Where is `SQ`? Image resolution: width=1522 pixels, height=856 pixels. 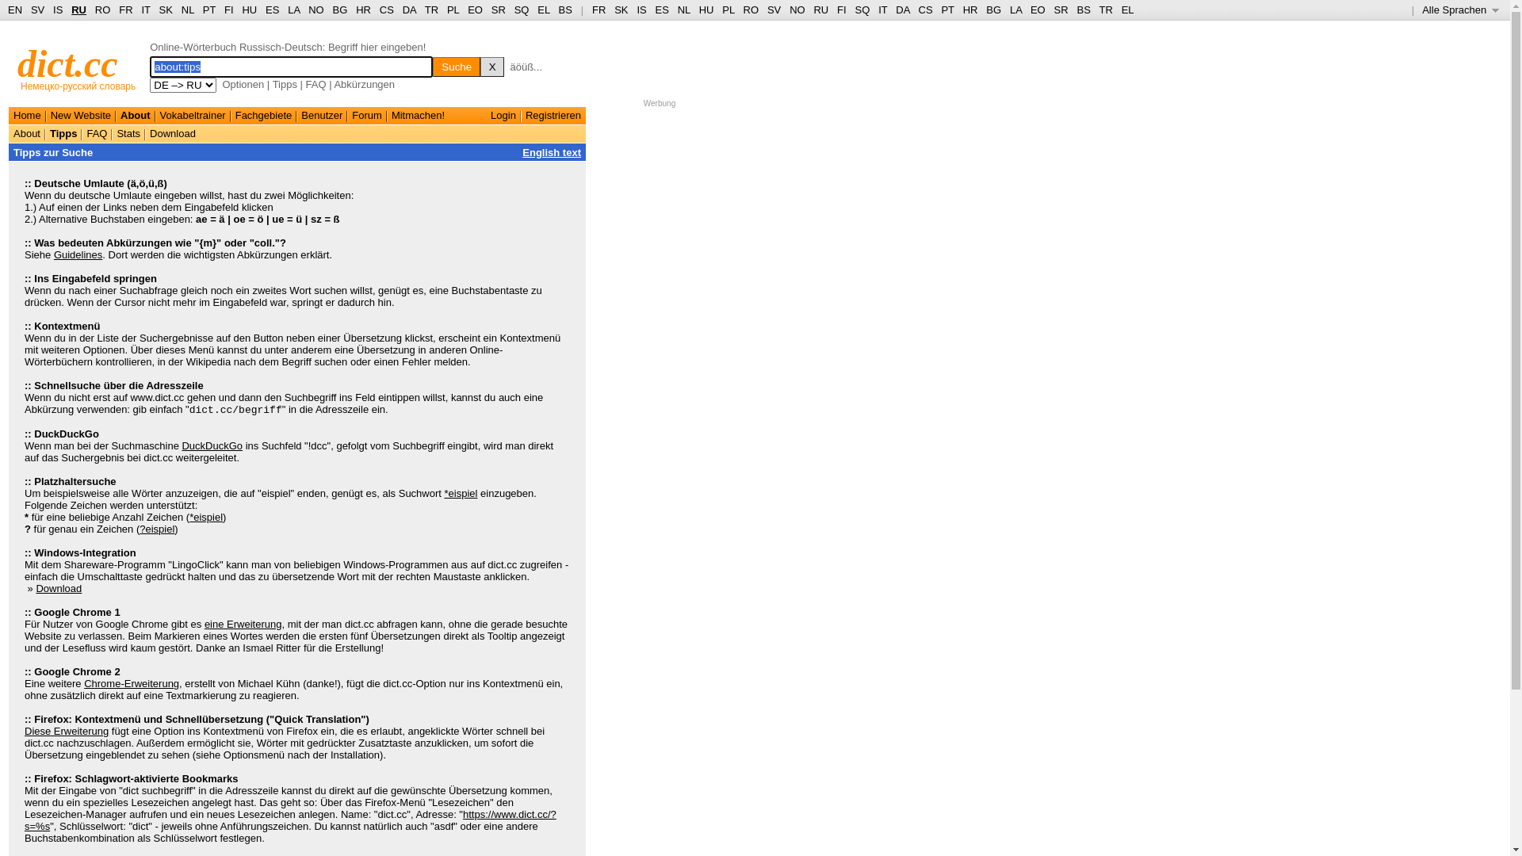
SQ is located at coordinates (522, 10).